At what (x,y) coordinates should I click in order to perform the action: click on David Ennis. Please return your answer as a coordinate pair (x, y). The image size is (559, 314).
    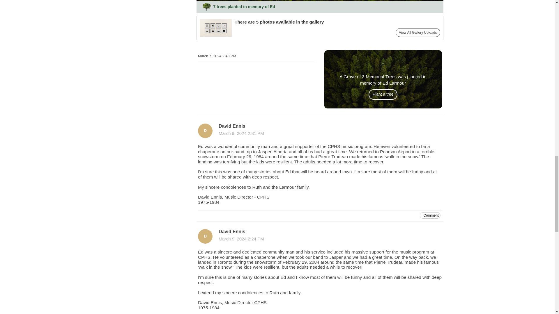
    Looking at the image, I should click on (205, 236).